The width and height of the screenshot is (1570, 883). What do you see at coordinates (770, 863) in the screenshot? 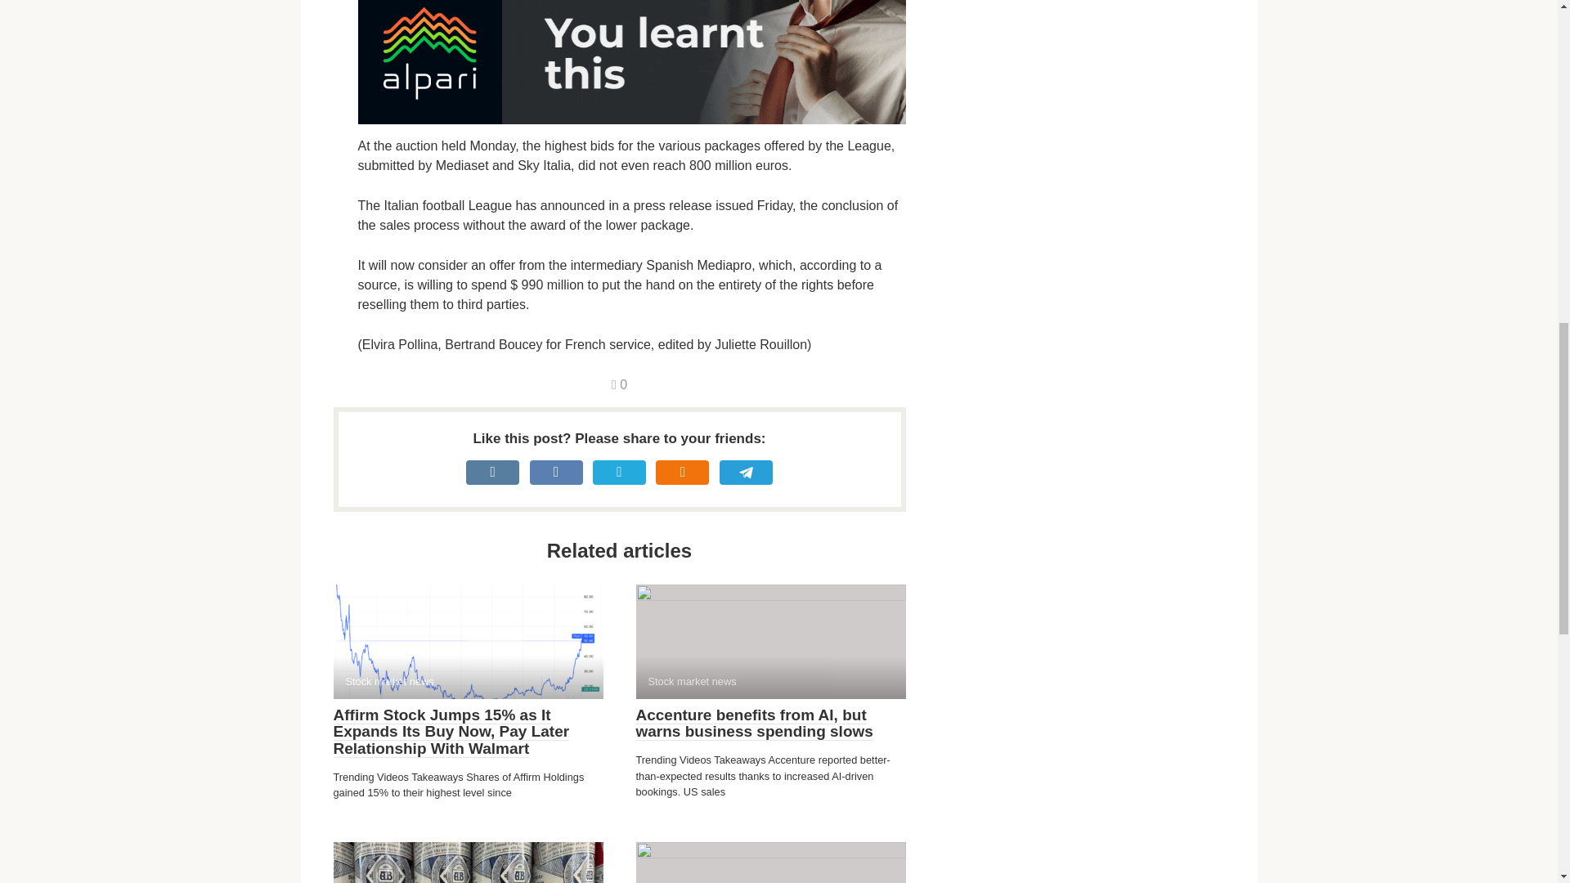
I see `Stock market news` at bounding box center [770, 863].